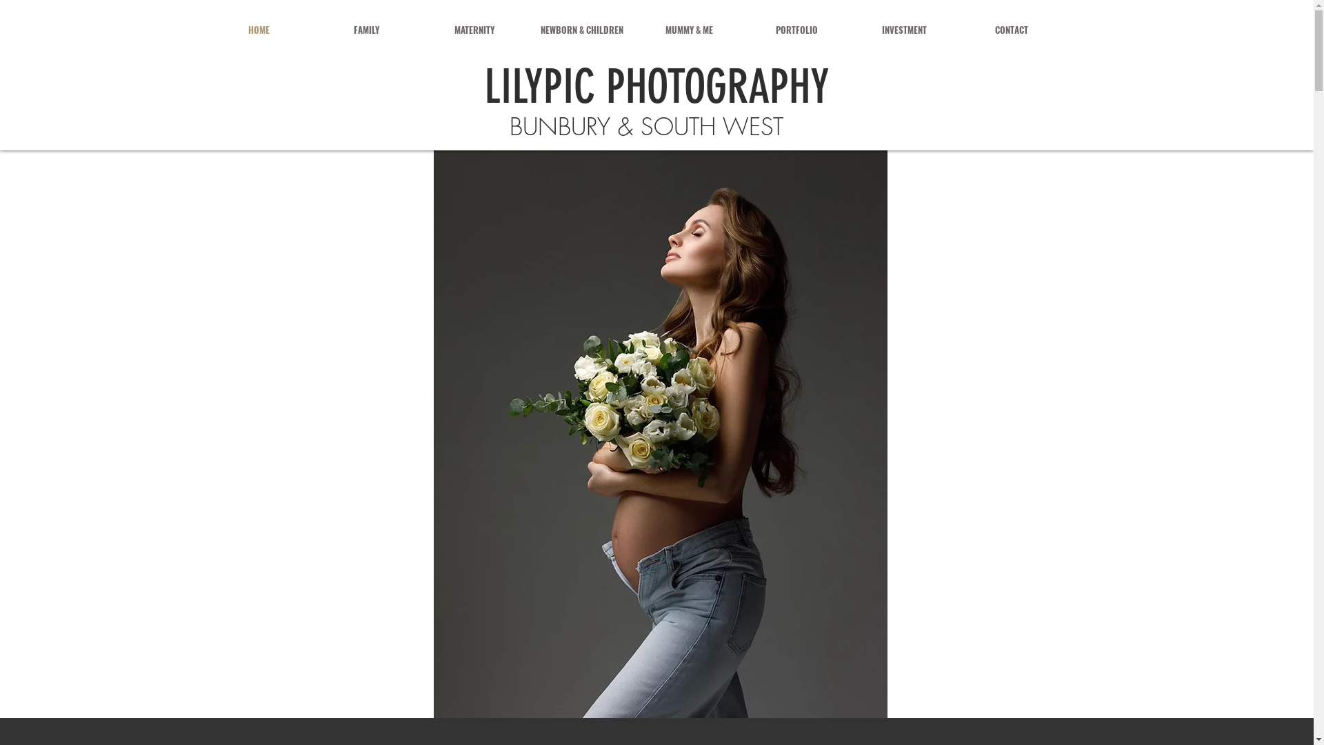 This screenshot has height=745, width=1324. Describe the element at coordinates (797, 30) in the screenshot. I see `PORTFOLIO` at that location.